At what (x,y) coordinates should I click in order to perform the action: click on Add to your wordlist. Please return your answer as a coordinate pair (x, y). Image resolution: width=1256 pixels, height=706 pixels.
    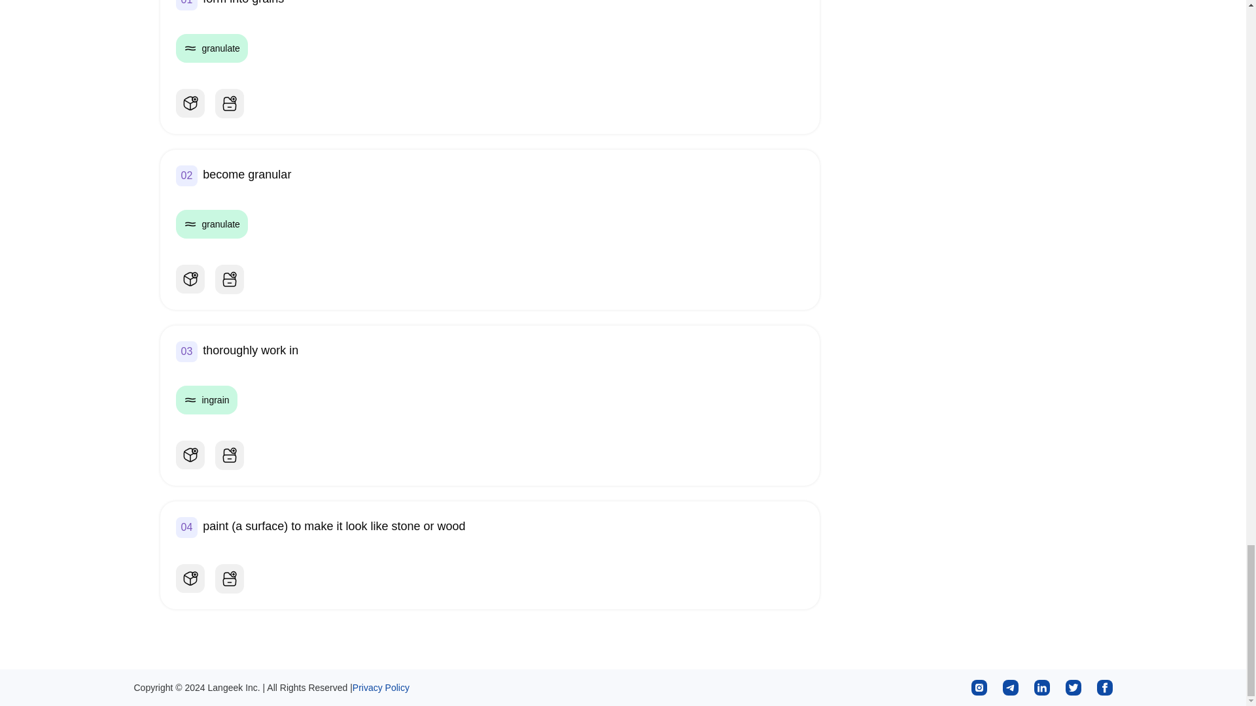
    Looking at the image, I should click on (229, 103).